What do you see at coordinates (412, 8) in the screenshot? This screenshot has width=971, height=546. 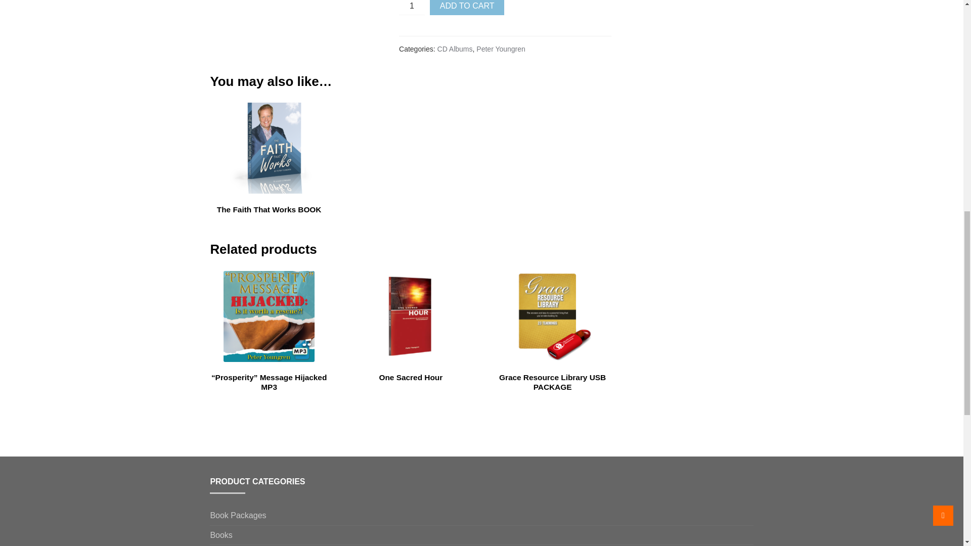 I see `Qty` at bounding box center [412, 8].